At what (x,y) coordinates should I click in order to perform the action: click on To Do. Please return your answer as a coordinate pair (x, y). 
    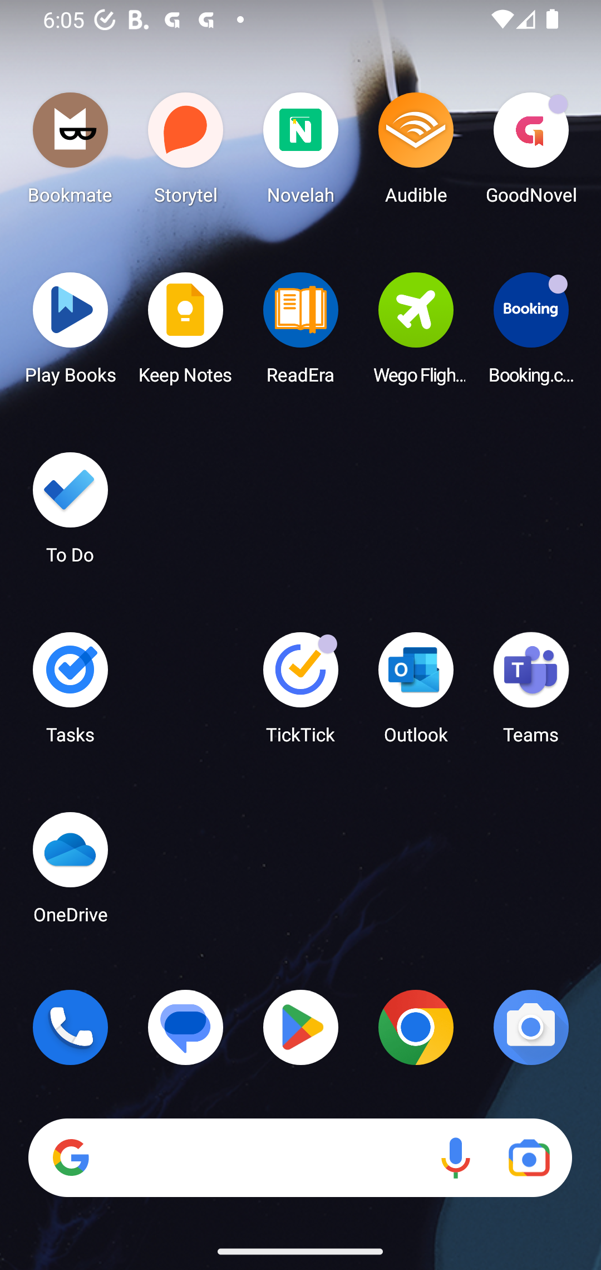
    Looking at the image, I should click on (70, 513).